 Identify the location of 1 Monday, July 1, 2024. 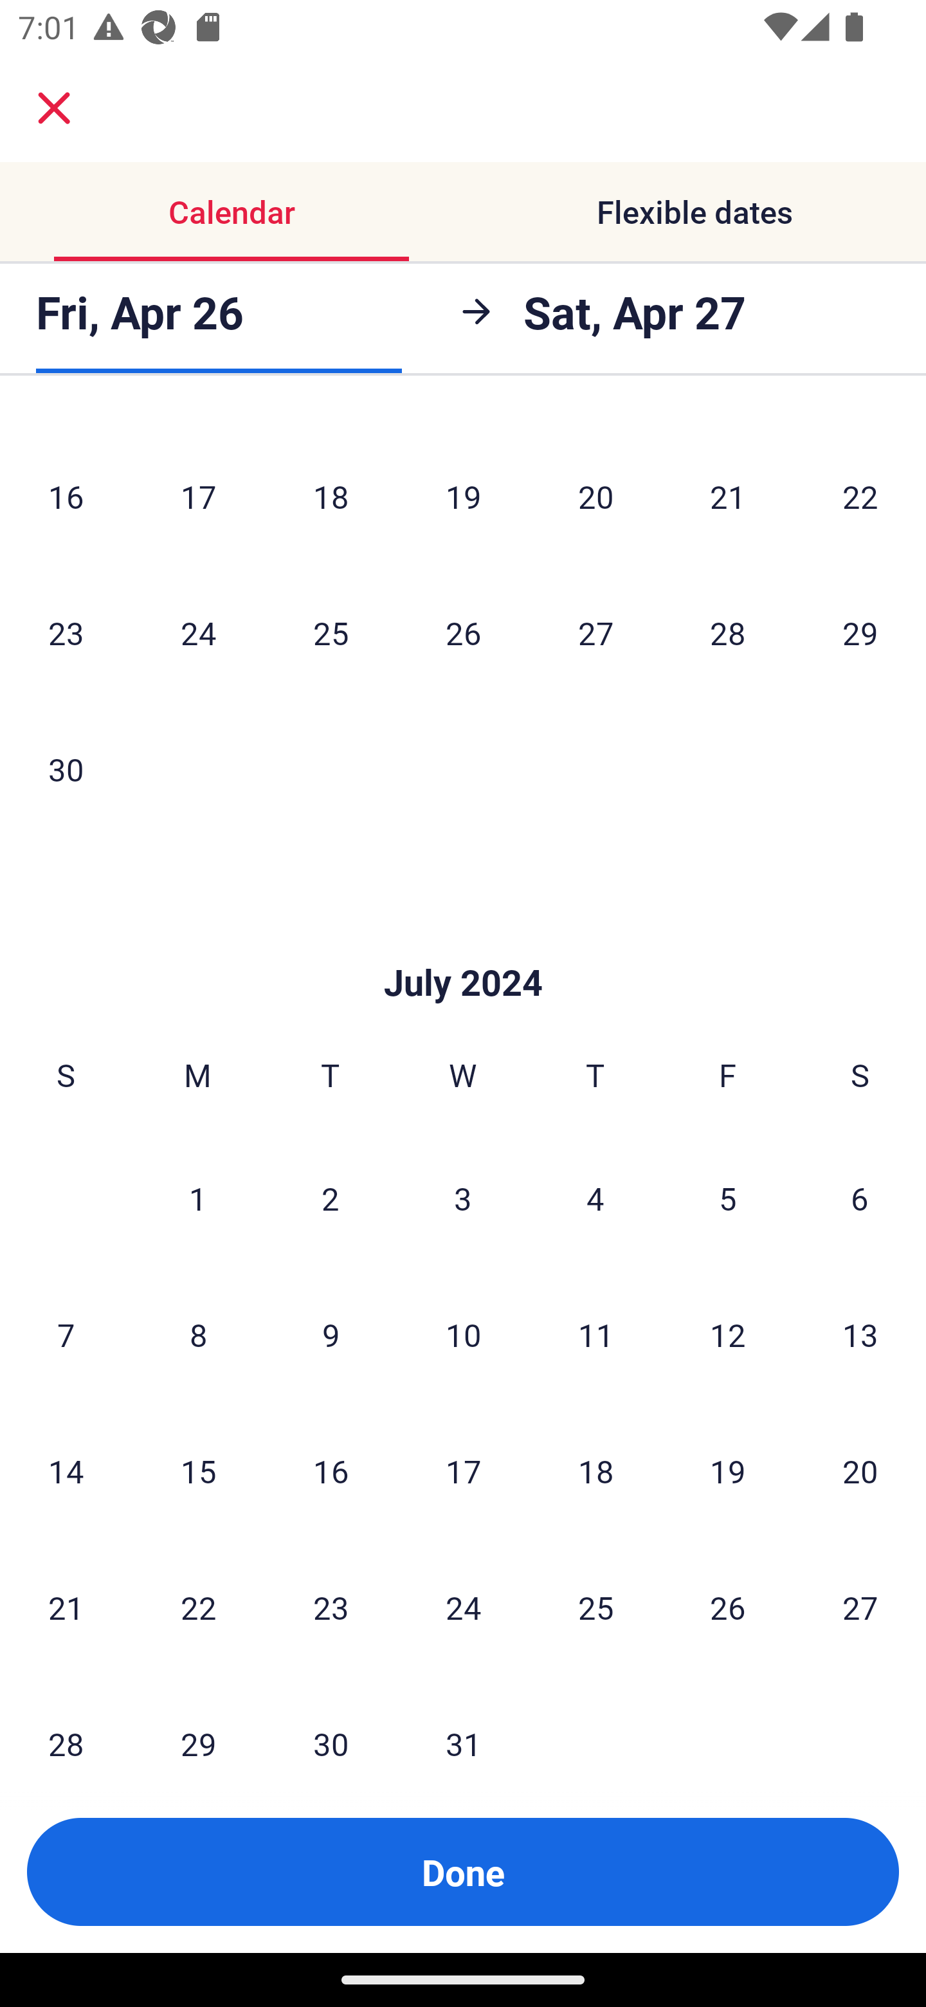
(197, 1198).